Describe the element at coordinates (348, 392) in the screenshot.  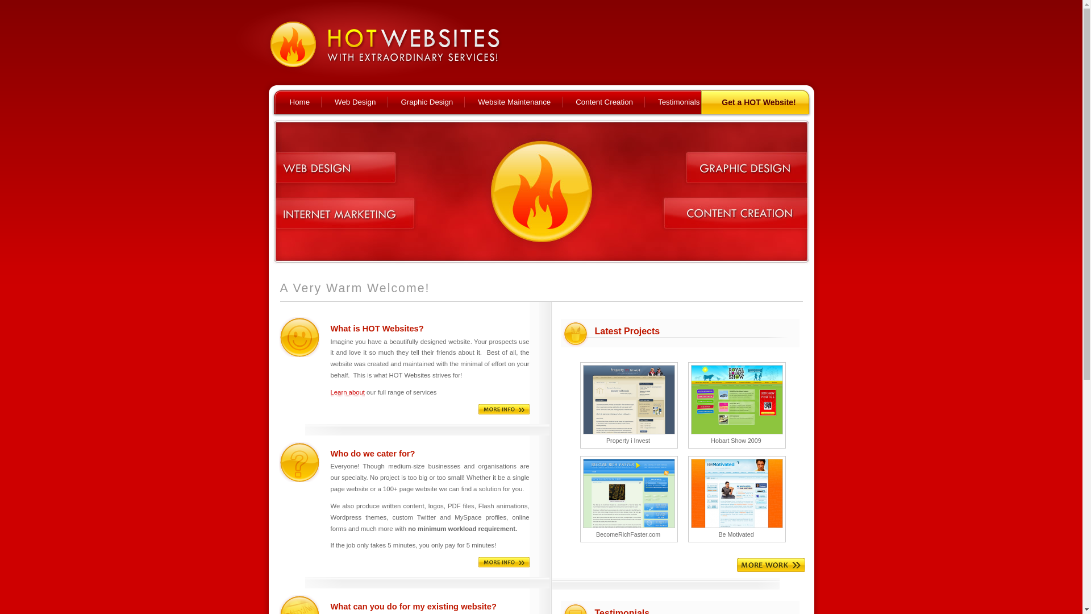
I see `Learn about` at that location.